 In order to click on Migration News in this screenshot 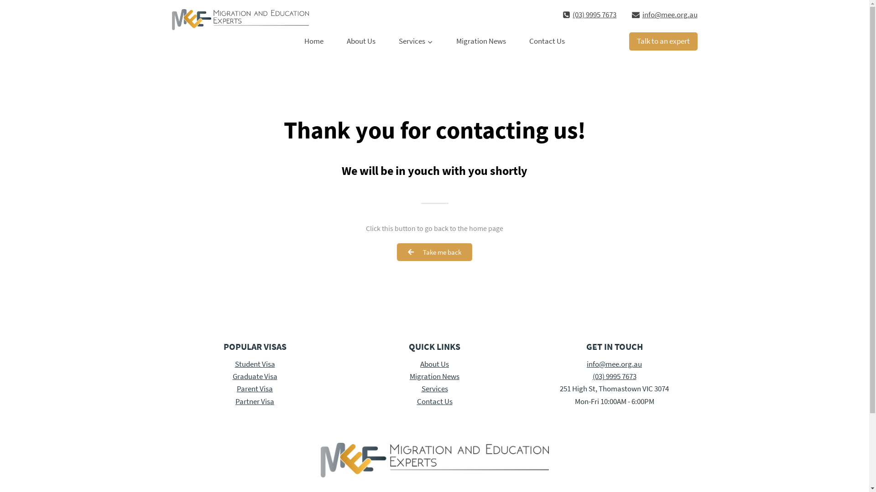, I will do `click(434, 376)`.